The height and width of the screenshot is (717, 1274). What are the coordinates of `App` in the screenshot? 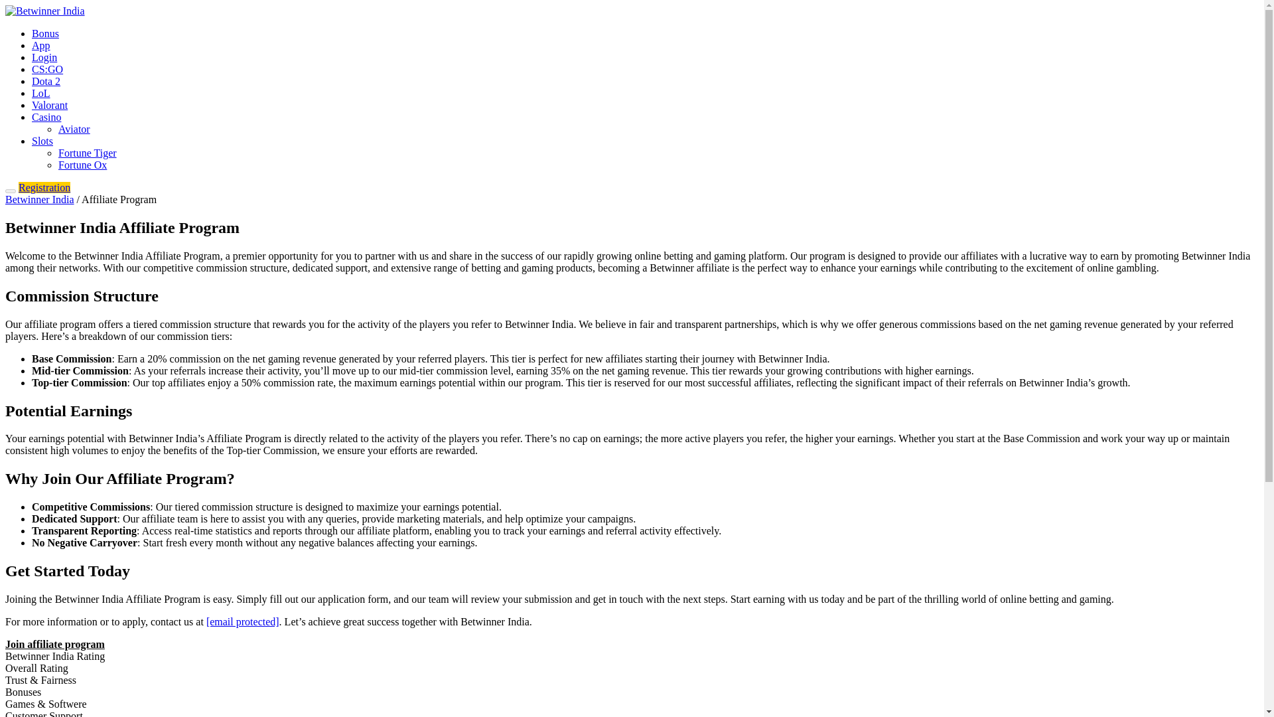 It's located at (41, 45).